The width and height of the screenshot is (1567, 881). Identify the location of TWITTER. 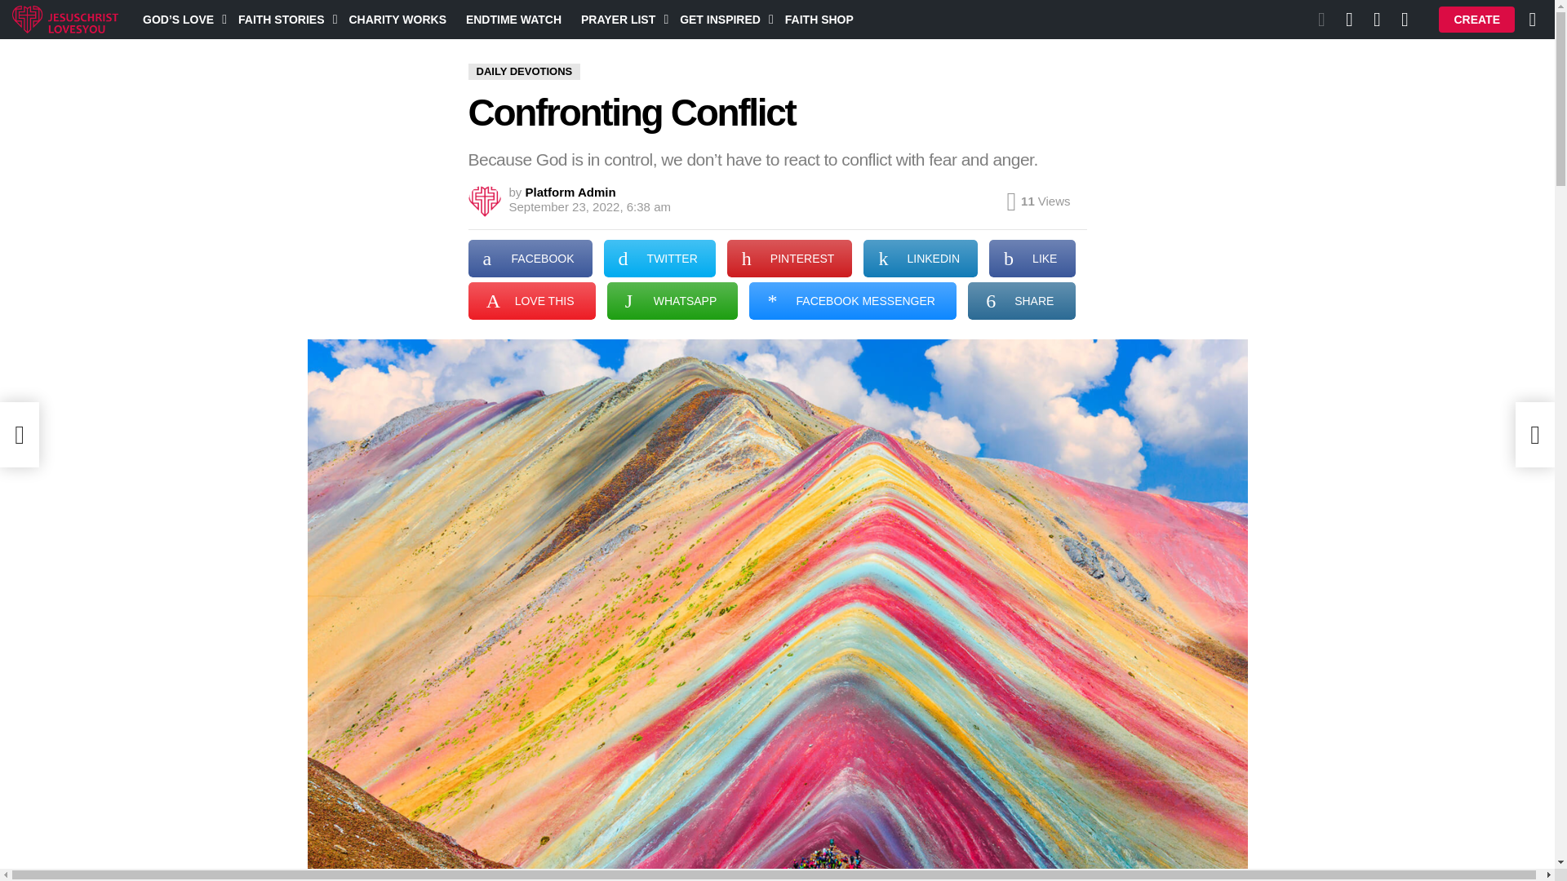
(659, 258).